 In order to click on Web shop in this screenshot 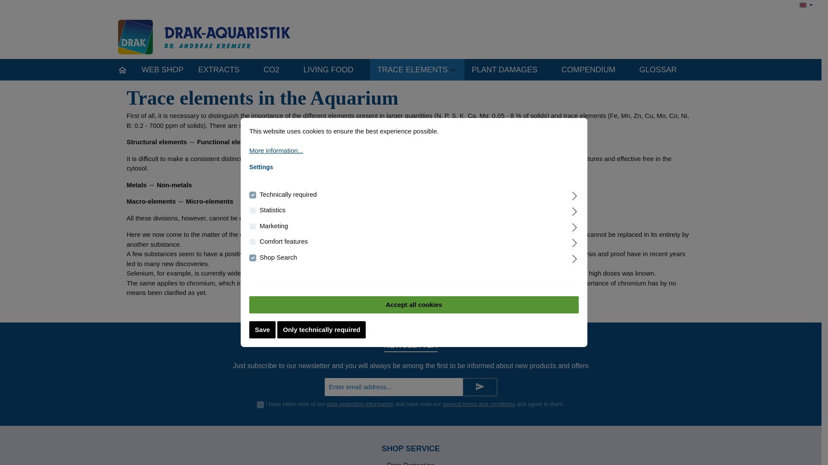, I will do `click(163, 70)`.